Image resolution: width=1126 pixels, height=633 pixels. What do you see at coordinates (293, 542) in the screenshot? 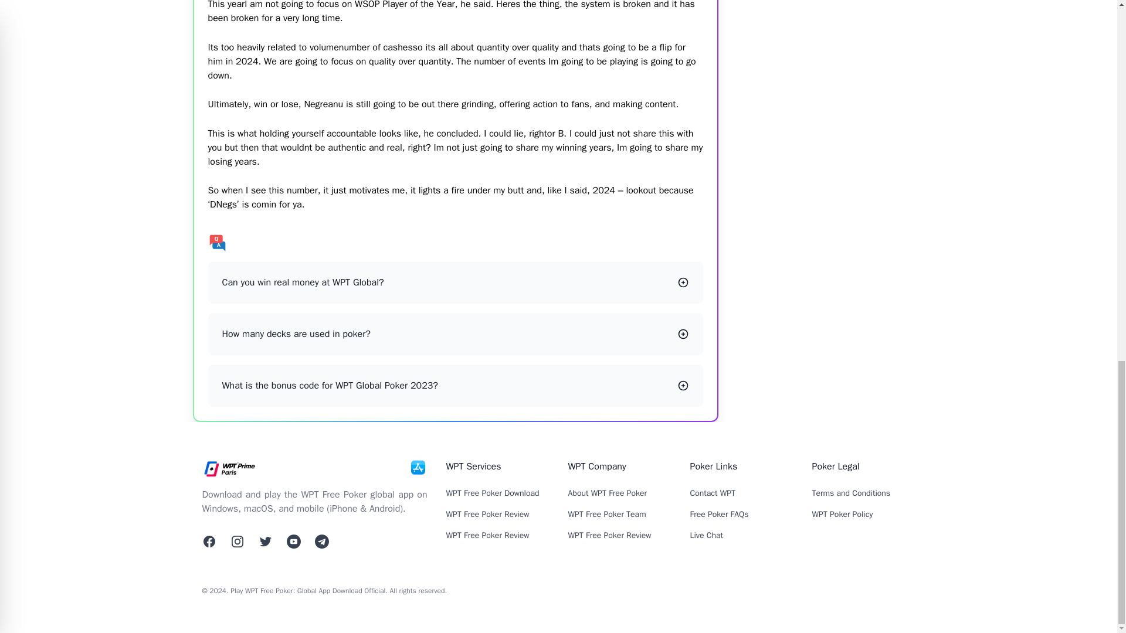
I see `Twitter` at bounding box center [293, 542].